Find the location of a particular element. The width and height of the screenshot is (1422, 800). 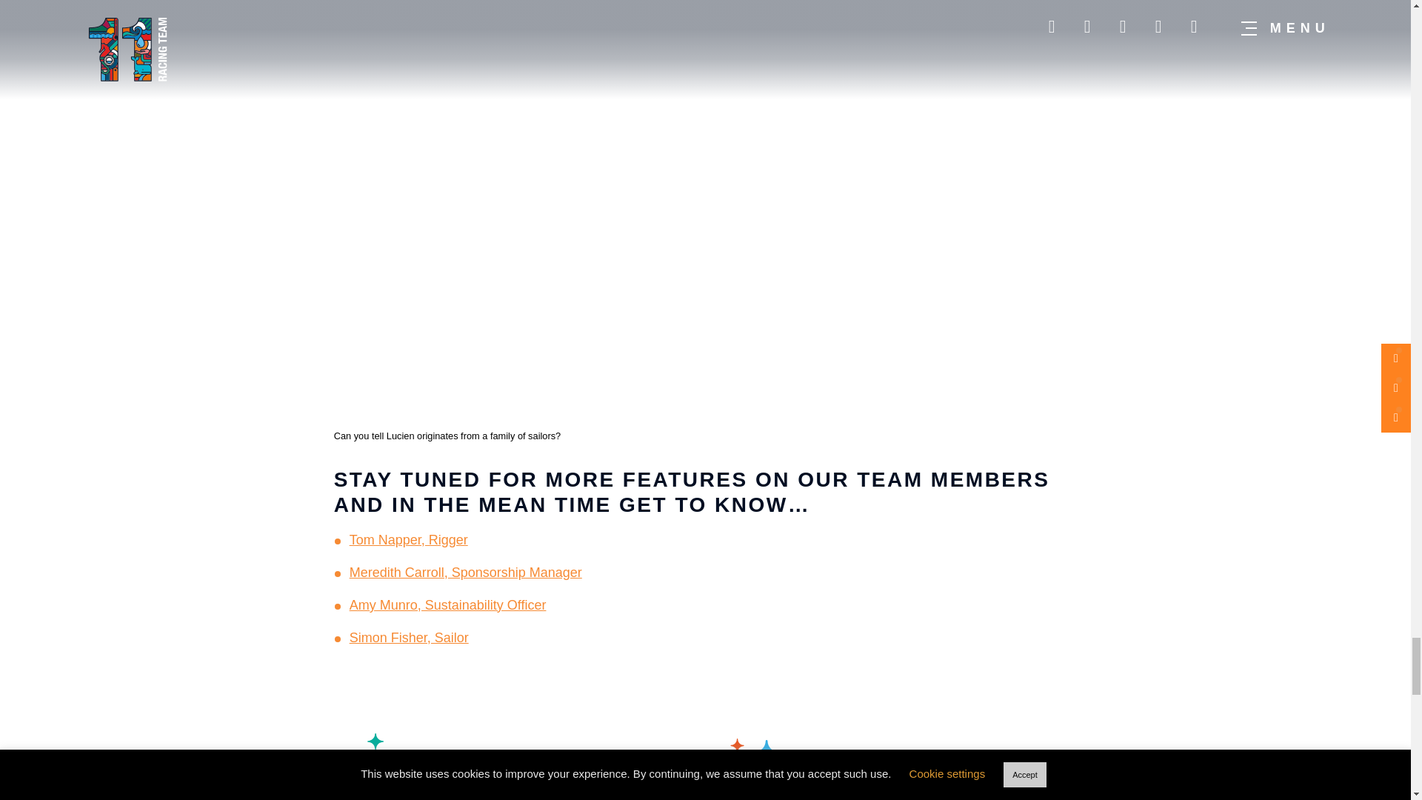

Amy Munro, Sustainability Officer is located at coordinates (447, 604).